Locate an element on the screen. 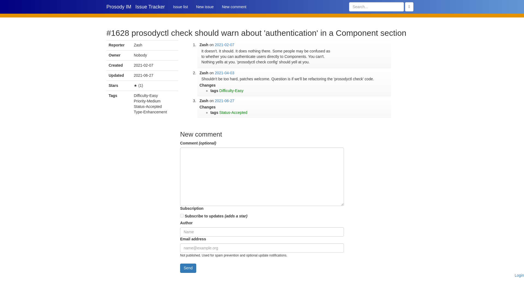  2021-02-07 is located at coordinates (224, 45).